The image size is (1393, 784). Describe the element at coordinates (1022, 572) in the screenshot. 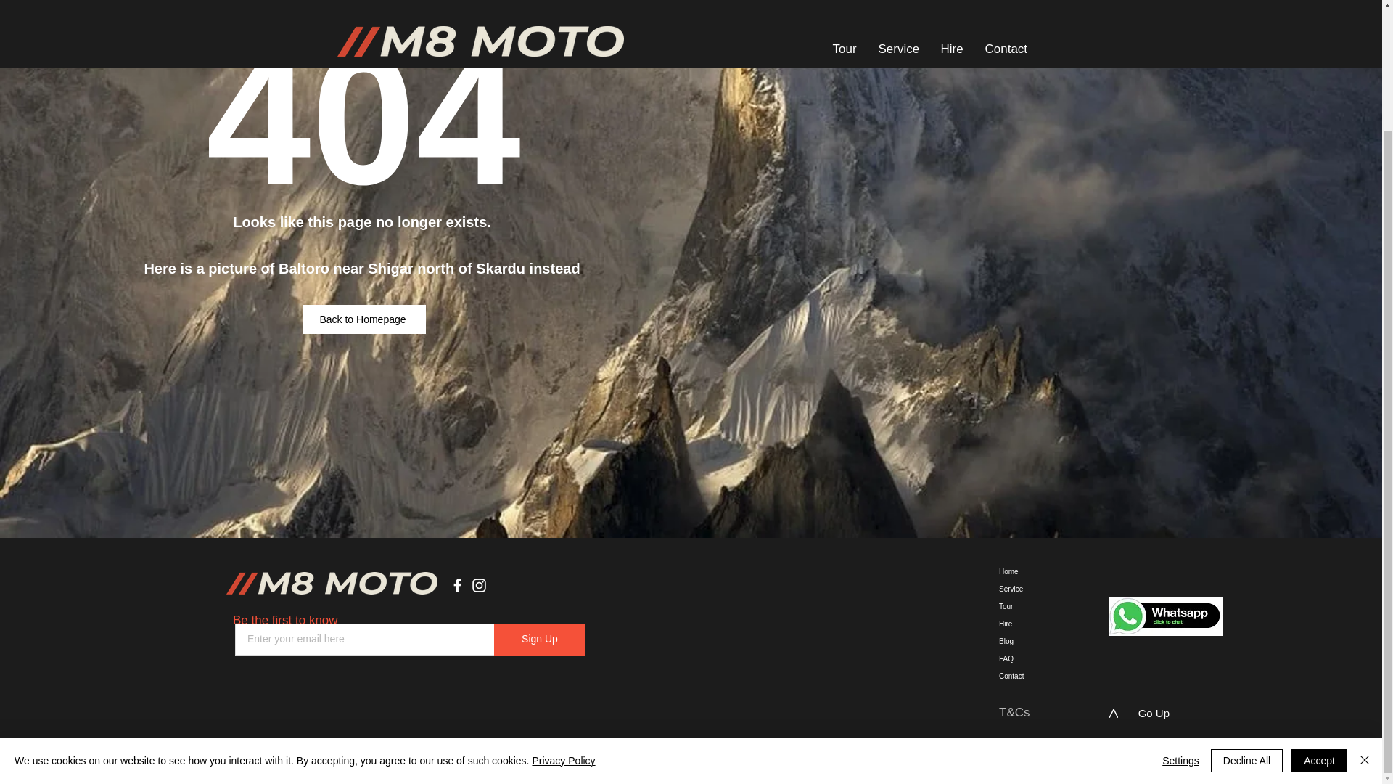

I see `Home` at that location.